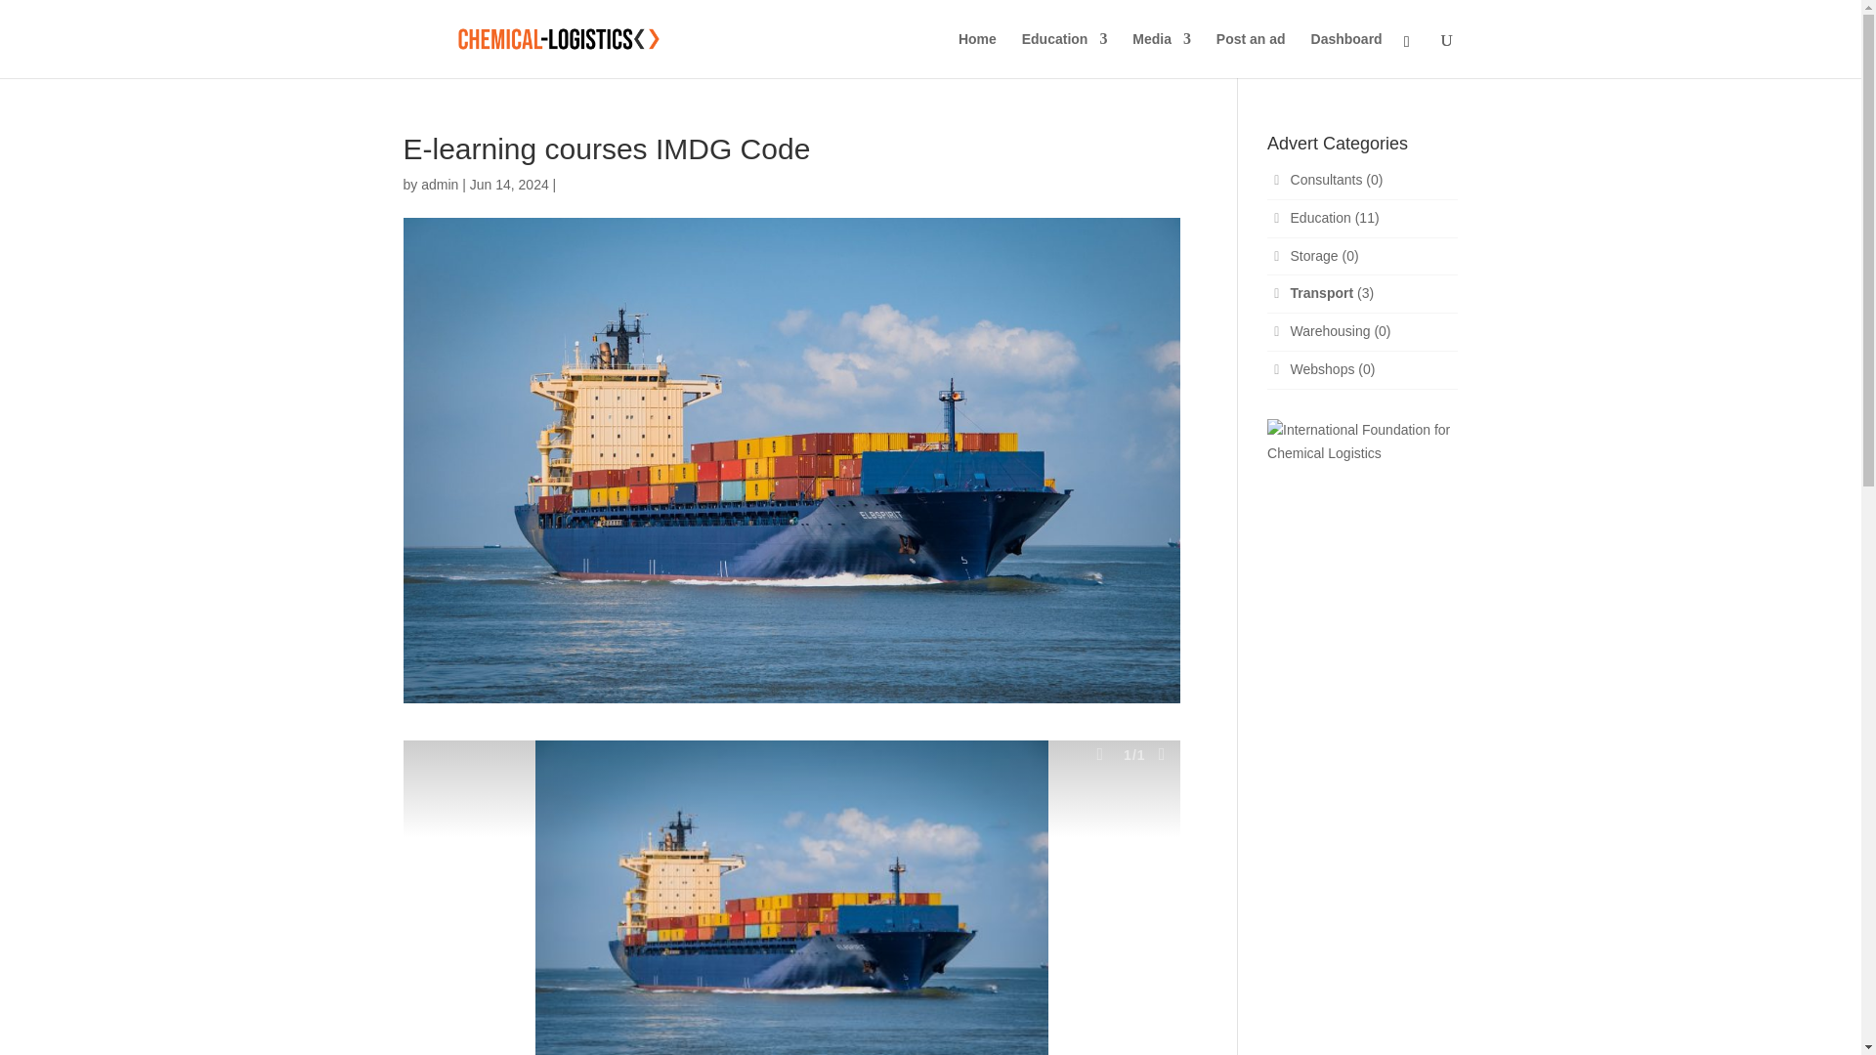 The image size is (1876, 1055). What do you see at coordinates (1065, 55) in the screenshot?
I see `Education` at bounding box center [1065, 55].